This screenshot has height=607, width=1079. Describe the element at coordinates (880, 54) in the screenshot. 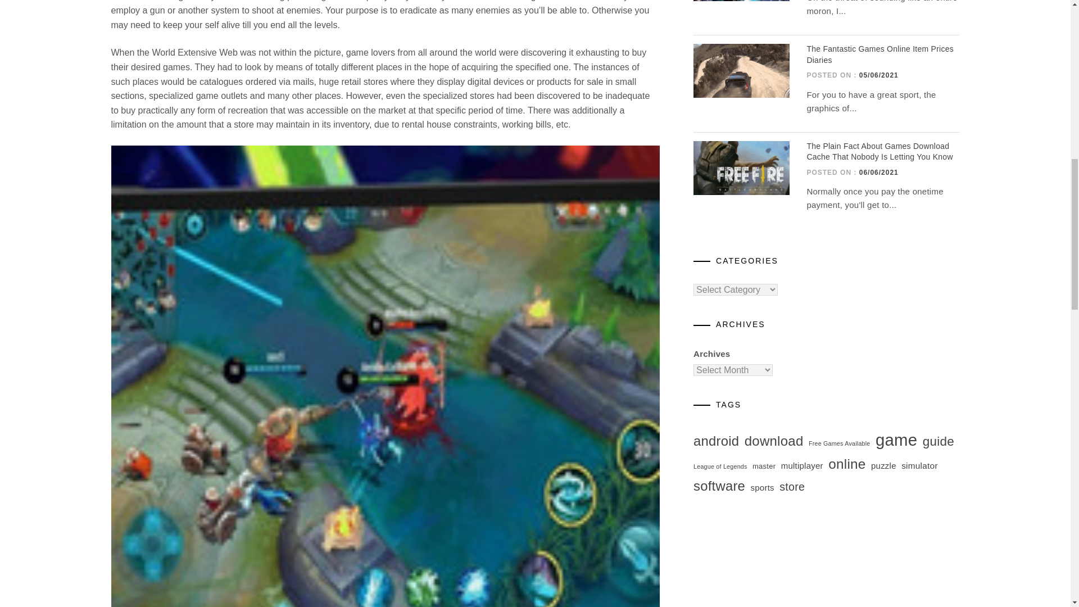

I see `The Fantastic Games Online Item Prices Diaries` at that location.